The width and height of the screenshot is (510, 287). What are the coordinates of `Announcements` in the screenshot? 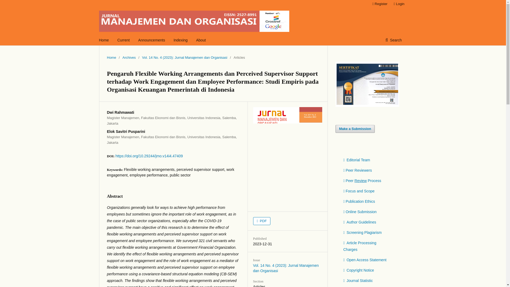 It's located at (151, 40).